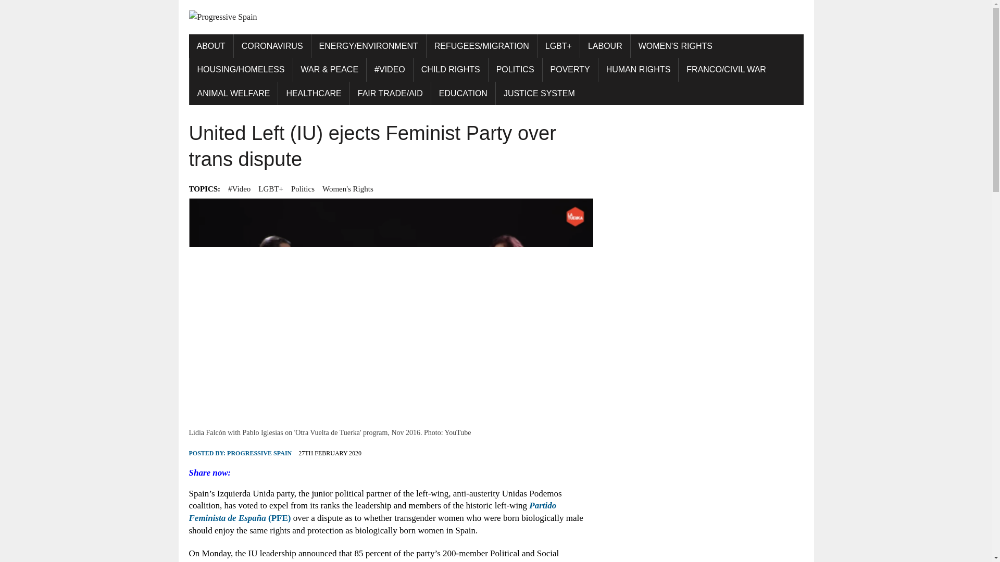 This screenshot has width=1000, height=562. What do you see at coordinates (233, 94) in the screenshot?
I see `ANIMAL WELFARE` at bounding box center [233, 94].